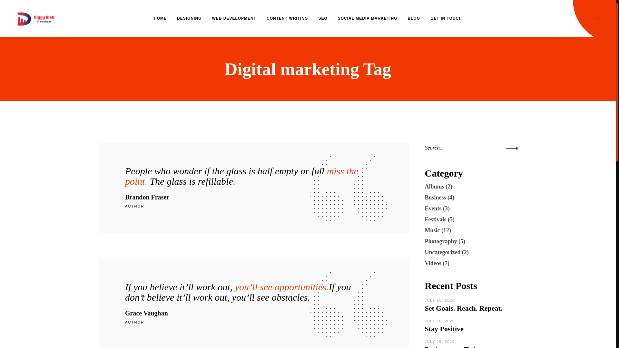  I want to click on JULY 16, 2020, so click(440, 321).